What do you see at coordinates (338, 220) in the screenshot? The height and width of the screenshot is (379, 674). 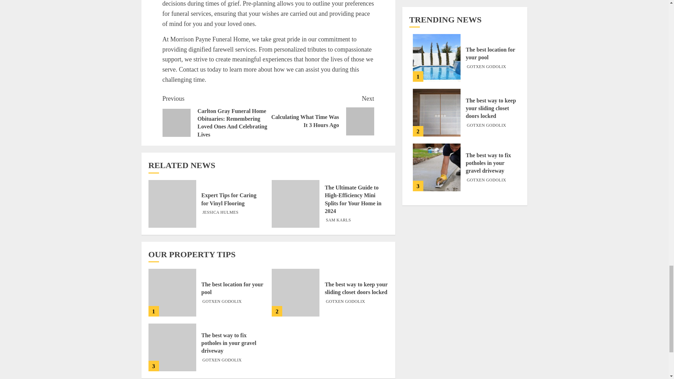 I see `JESSICA HULMES` at bounding box center [338, 220].